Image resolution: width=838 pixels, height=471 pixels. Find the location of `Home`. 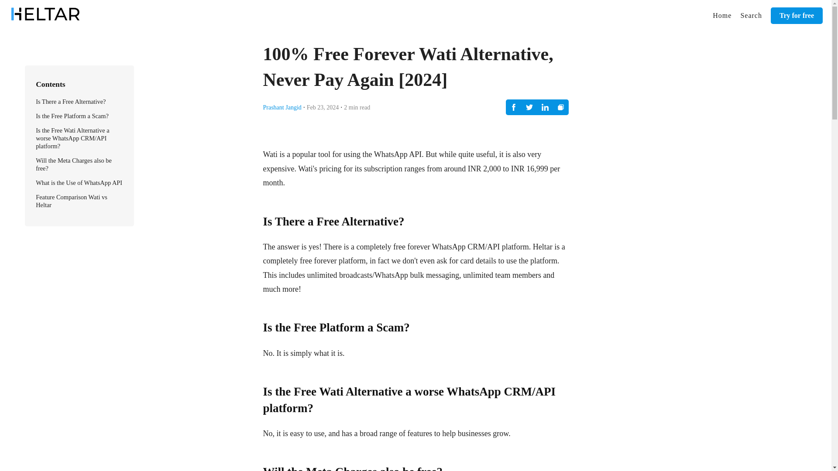

Home is located at coordinates (722, 15).